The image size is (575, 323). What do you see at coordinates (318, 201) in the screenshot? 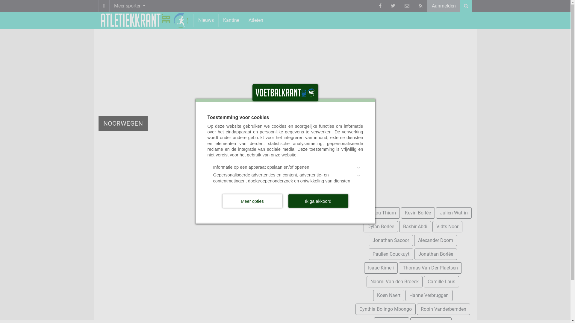
I see `Ik ga akkoord` at bounding box center [318, 201].